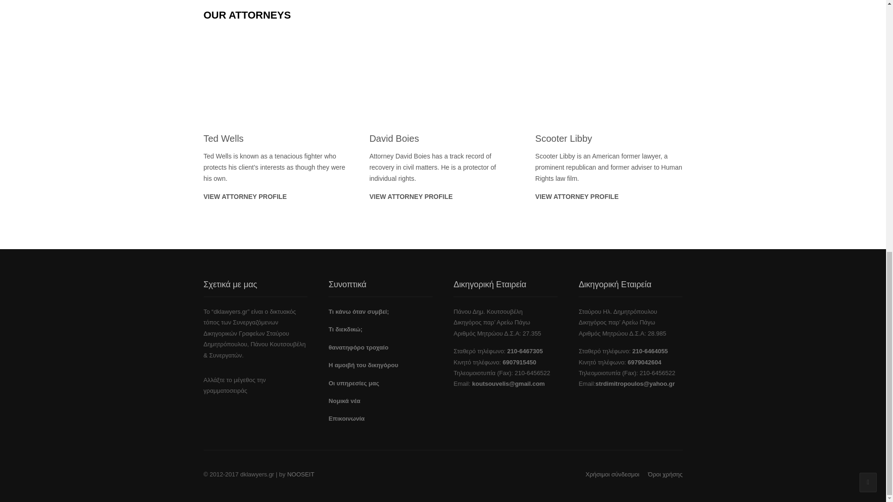 This screenshot has width=893, height=502. What do you see at coordinates (519, 363) in the screenshot?
I see `6907915450` at bounding box center [519, 363].